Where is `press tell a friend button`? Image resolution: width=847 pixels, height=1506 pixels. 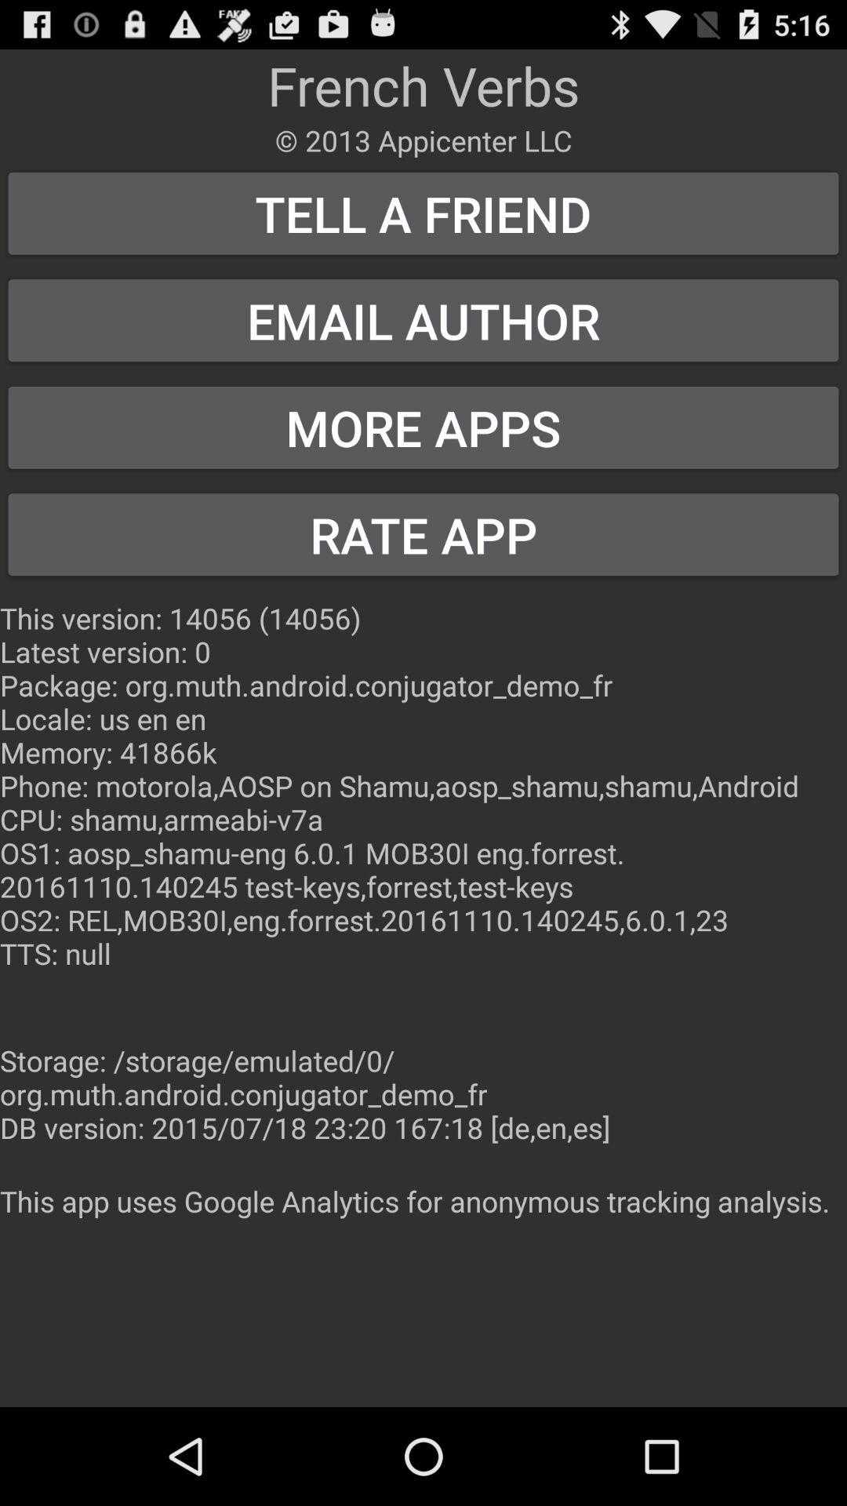 press tell a friend button is located at coordinates (423, 213).